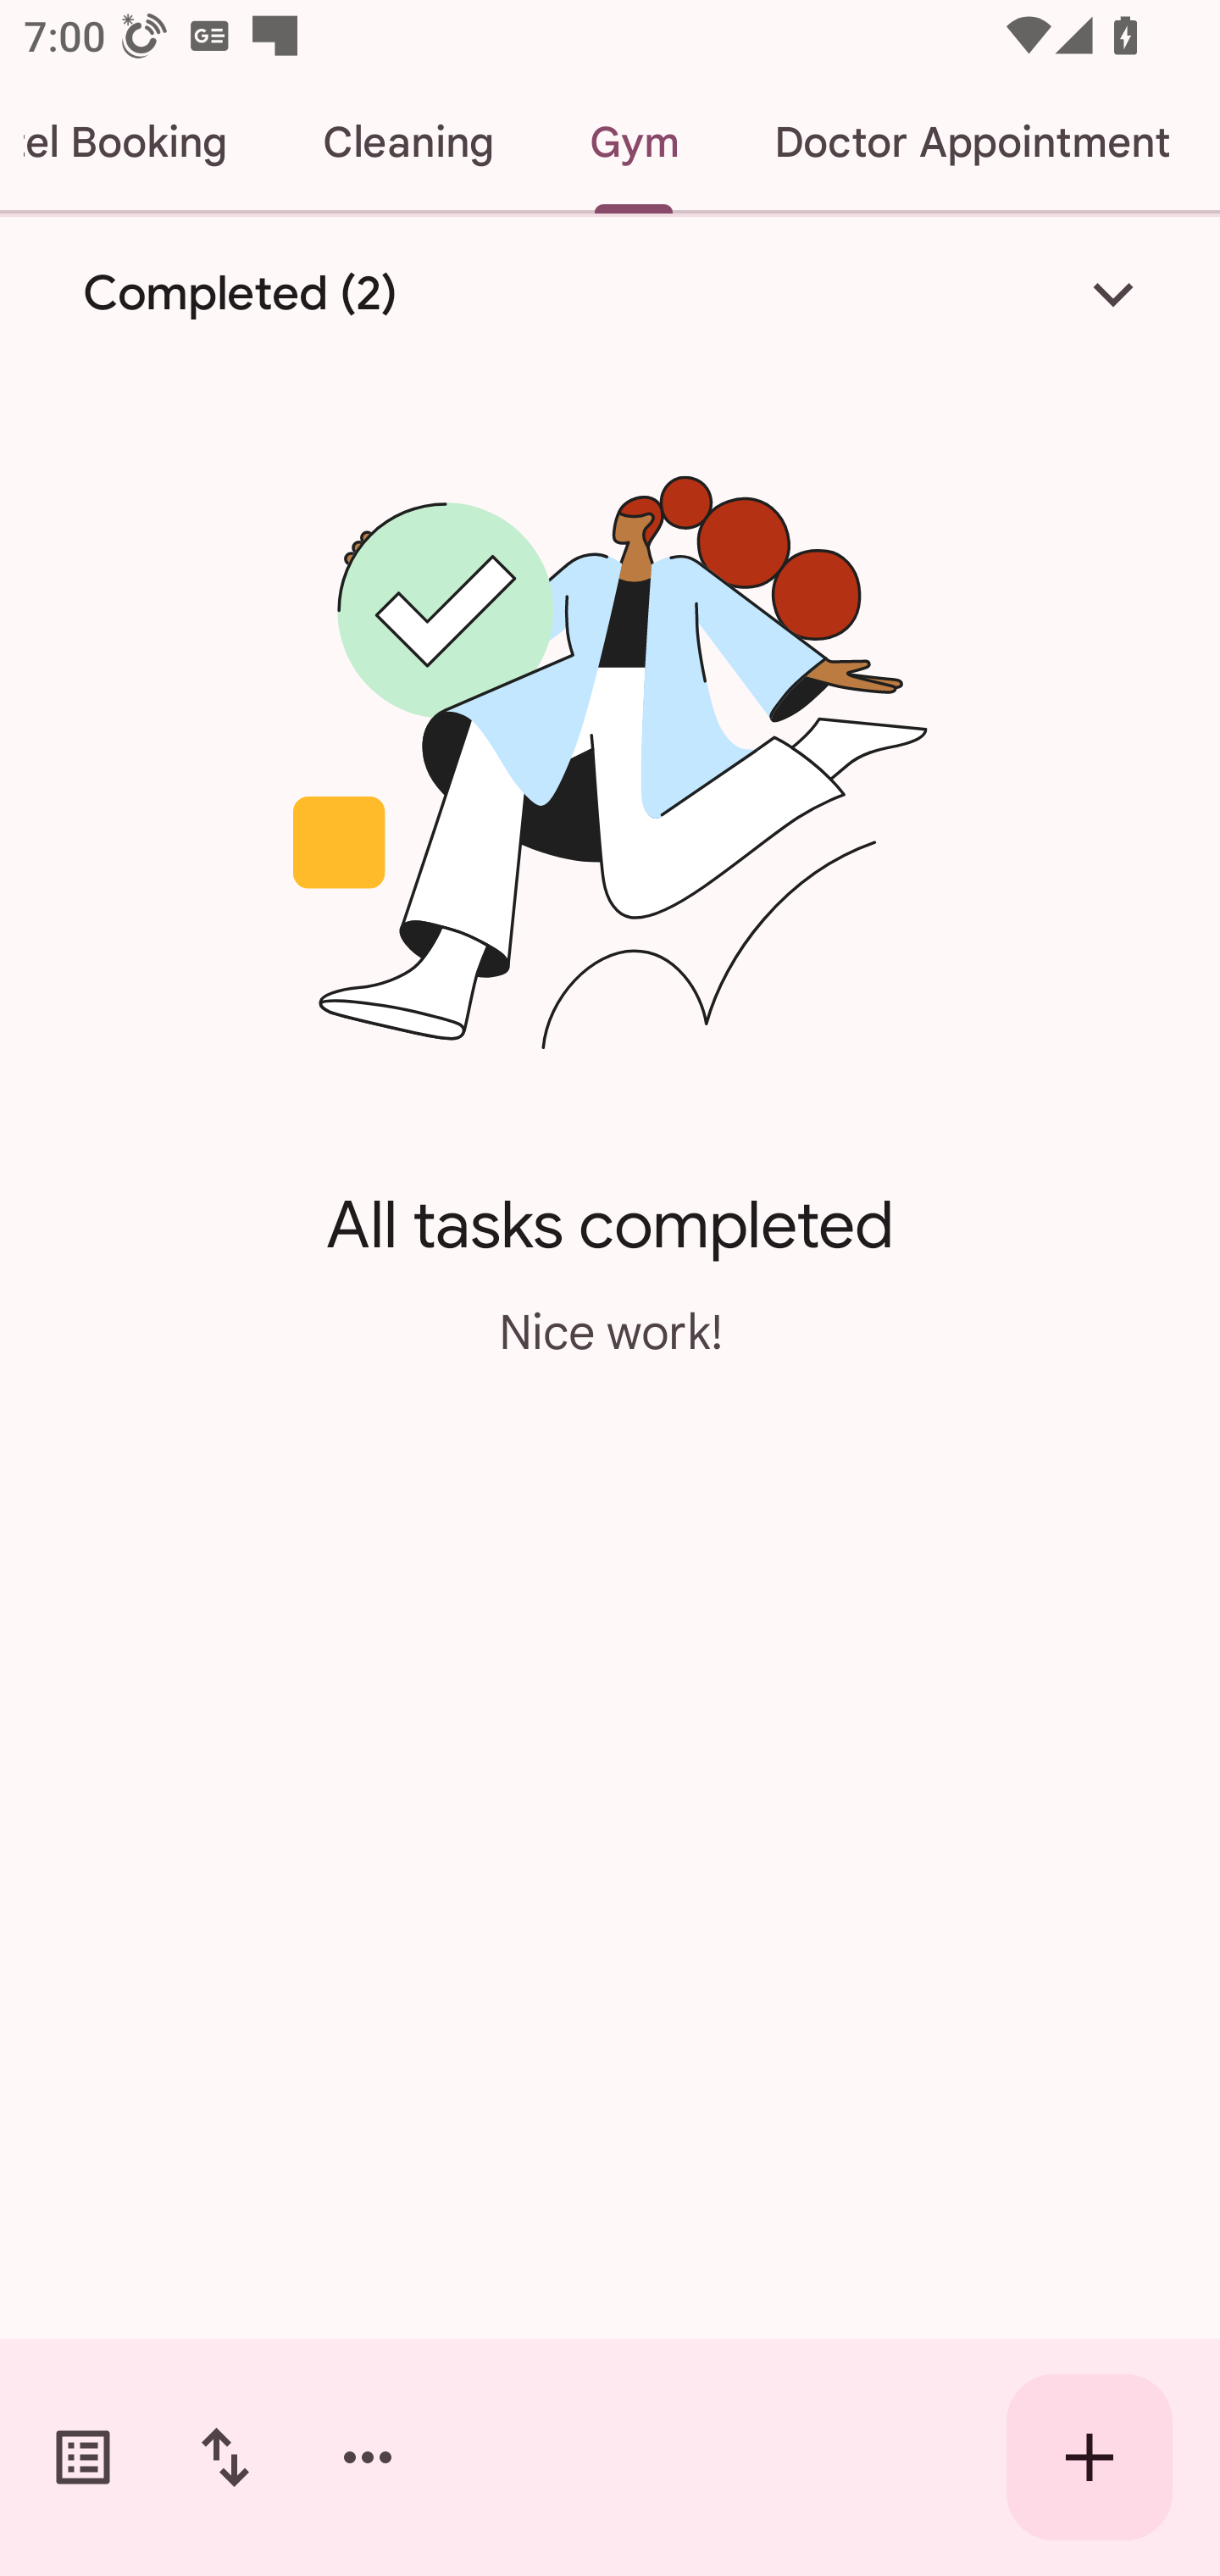 The height and width of the screenshot is (2576, 1220). What do you see at coordinates (83, 2457) in the screenshot?
I see `Switch task lists` at bounding box center [83, 2457].